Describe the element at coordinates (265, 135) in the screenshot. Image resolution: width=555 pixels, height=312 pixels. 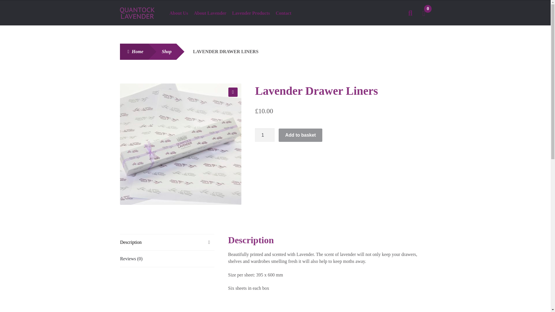
I see `1` at that location.